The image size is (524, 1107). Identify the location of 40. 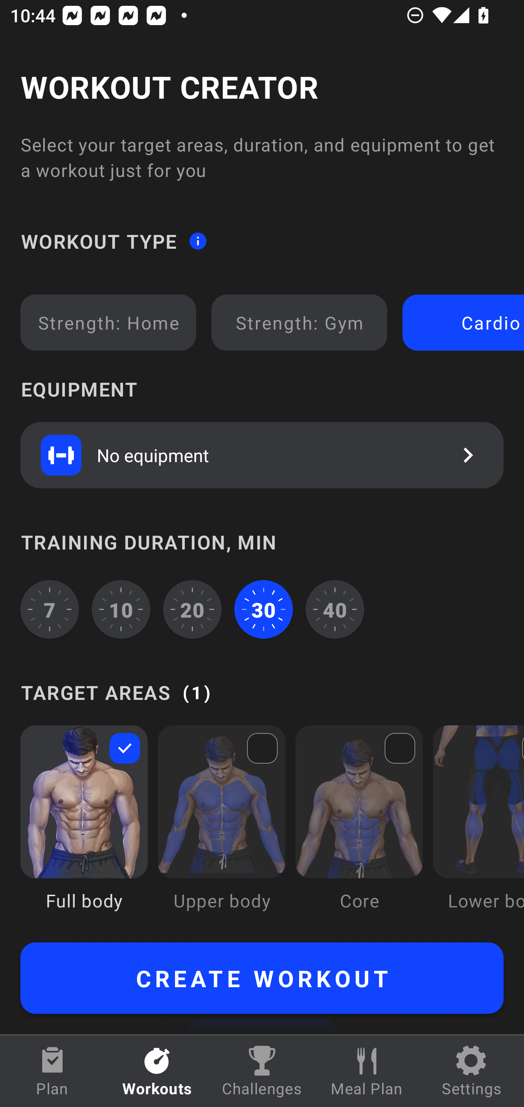
(335, 609).